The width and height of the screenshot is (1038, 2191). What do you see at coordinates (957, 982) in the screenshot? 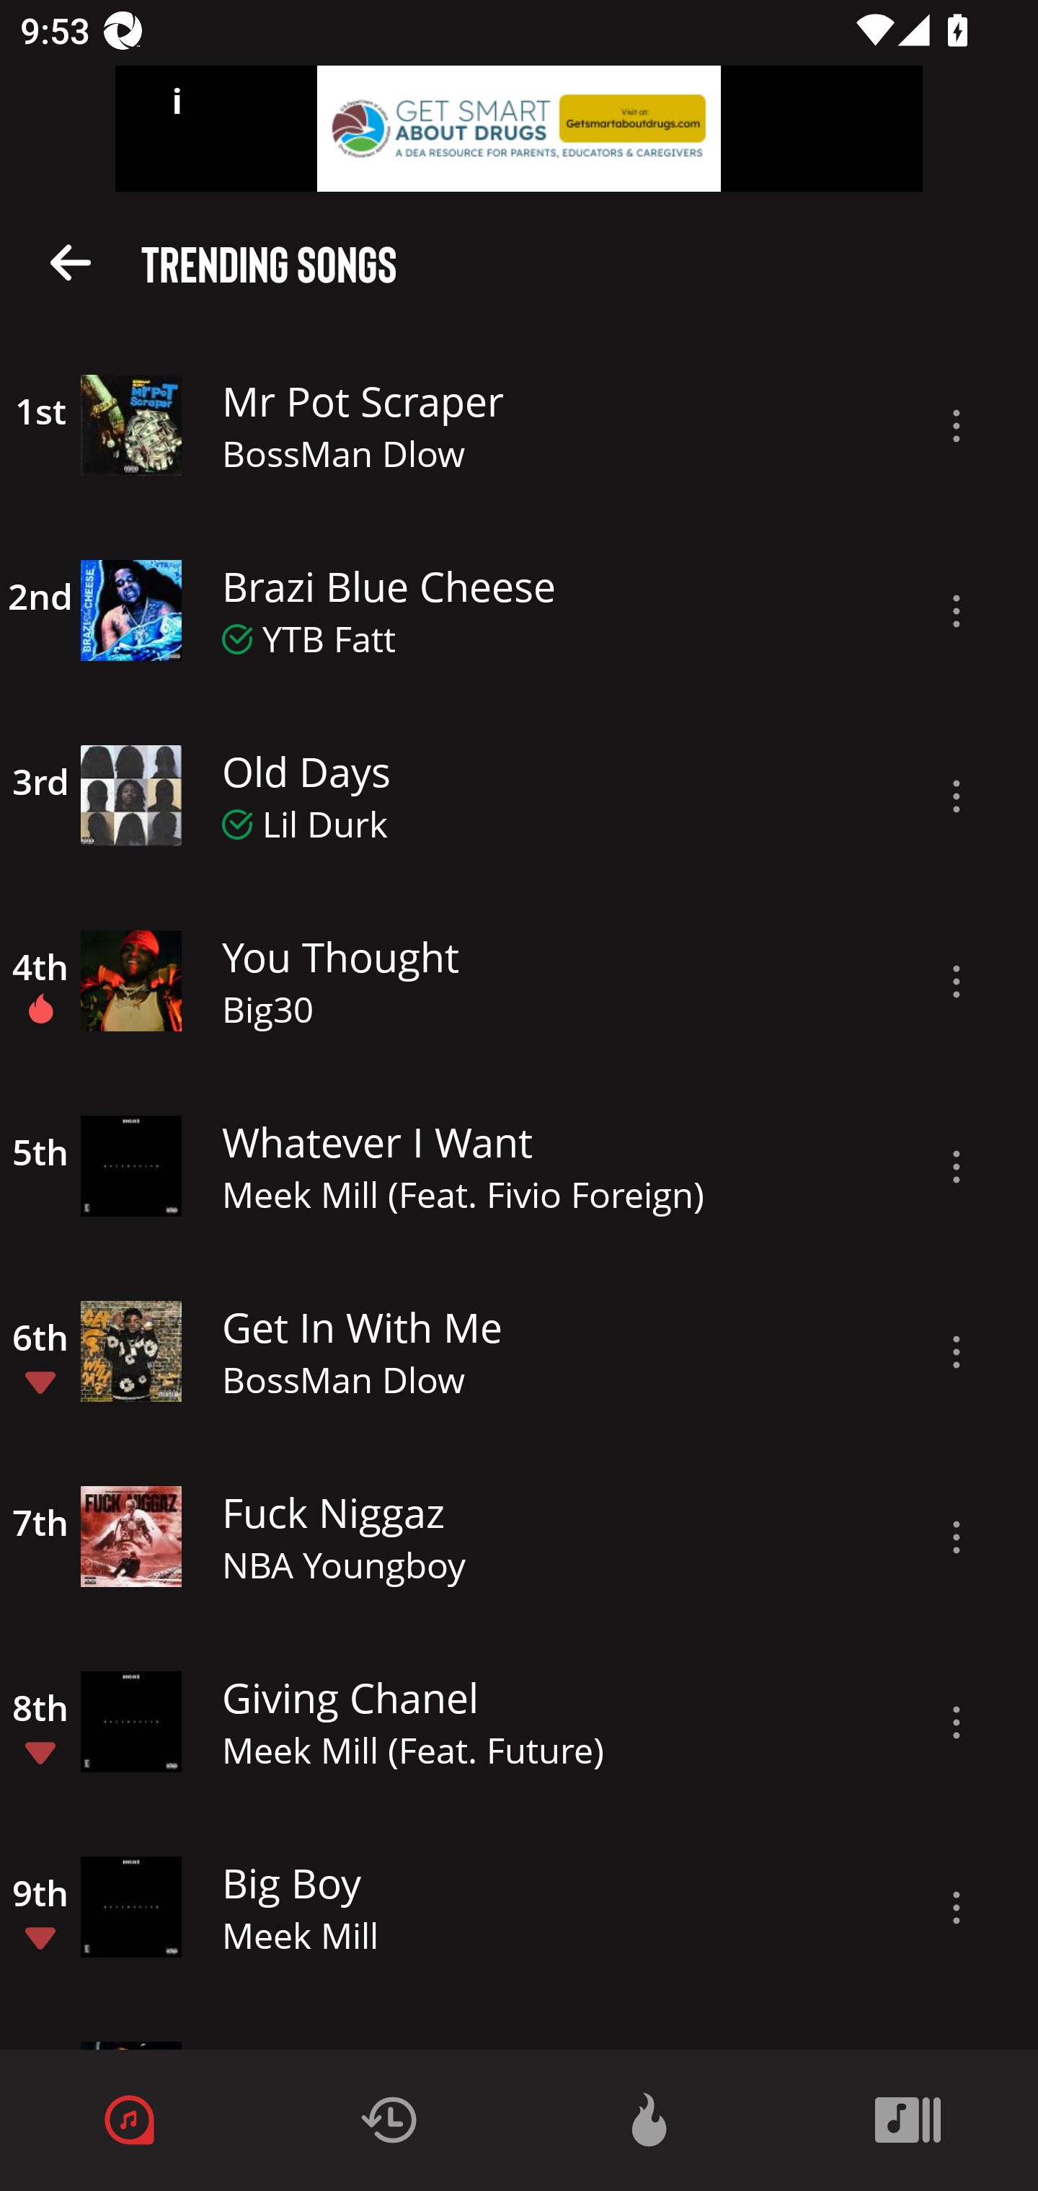
I see `Description` at bounding box center [957, 982].